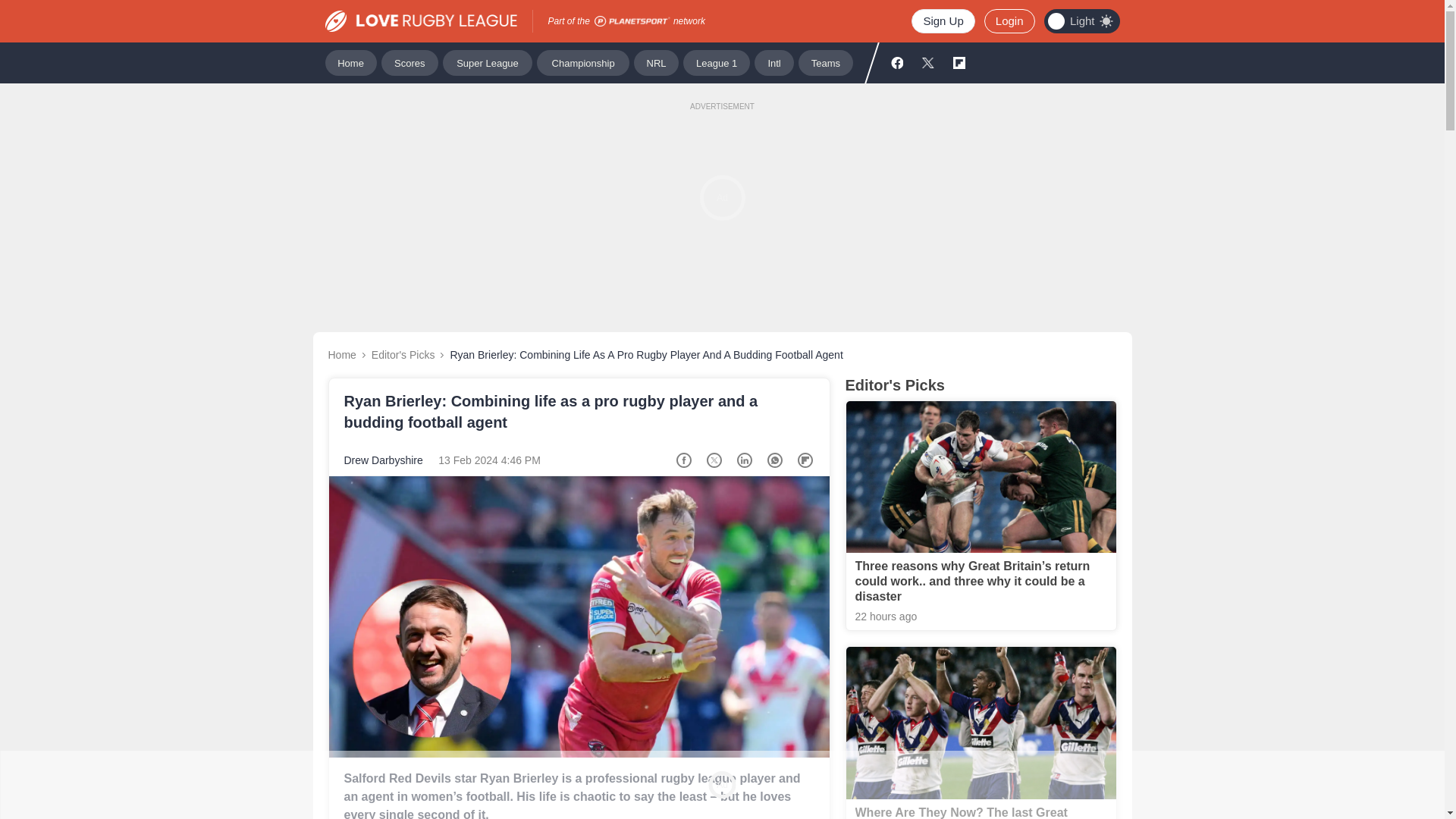 This screenshot has width=1456, height=819. Describe the element at coordinates (341, 355) in the screenshot. I see `Home` at that location.